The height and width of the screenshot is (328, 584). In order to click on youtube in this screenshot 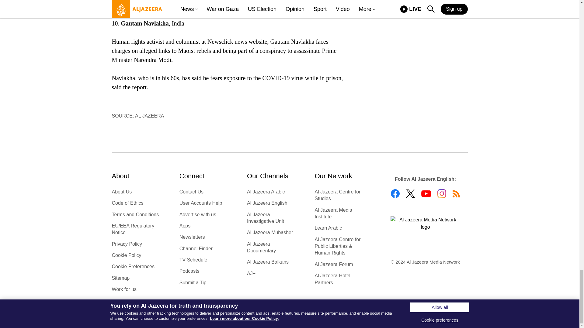, I will do `click(426, 194)`.